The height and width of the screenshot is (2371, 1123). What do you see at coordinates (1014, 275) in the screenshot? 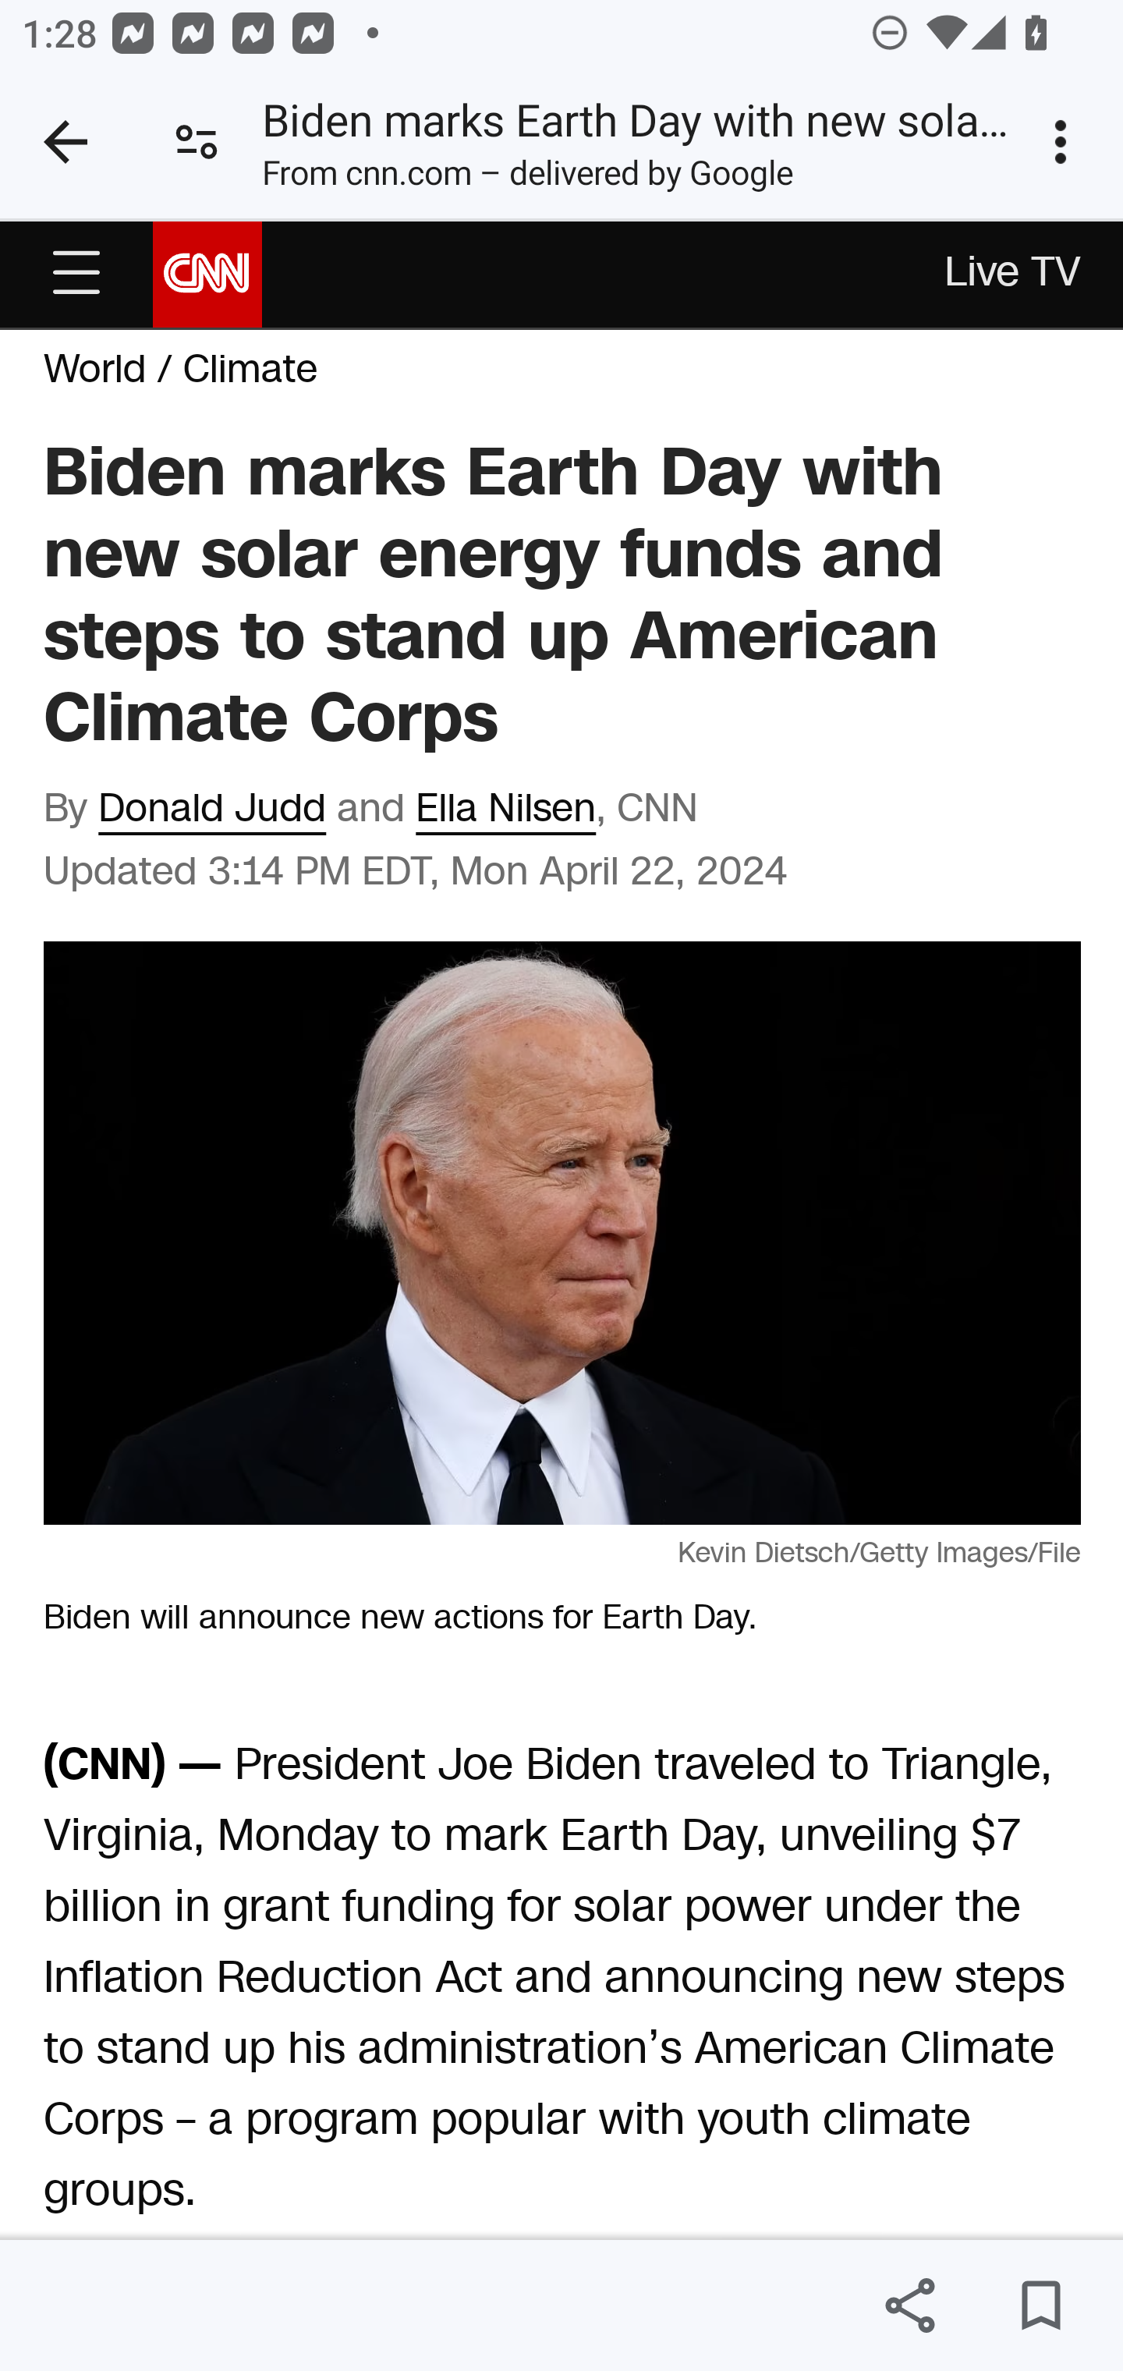
I see `Live TV` at bounding box center [1014, 275].